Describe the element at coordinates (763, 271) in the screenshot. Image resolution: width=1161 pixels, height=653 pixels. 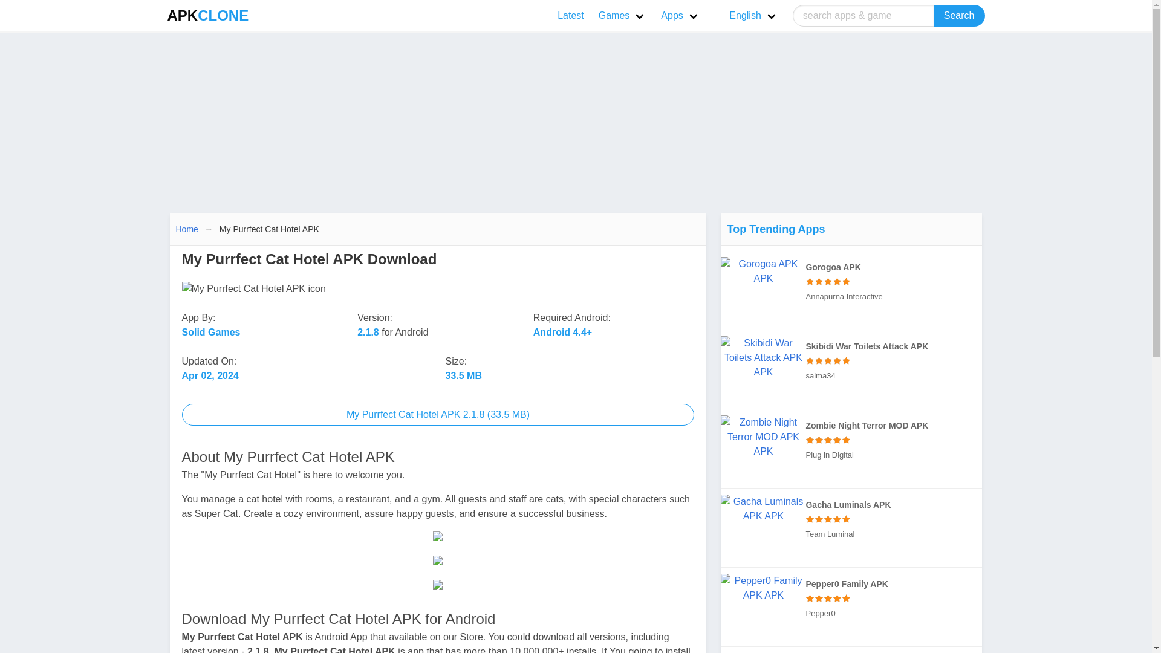
I see `Gorogoa APK` at that location.